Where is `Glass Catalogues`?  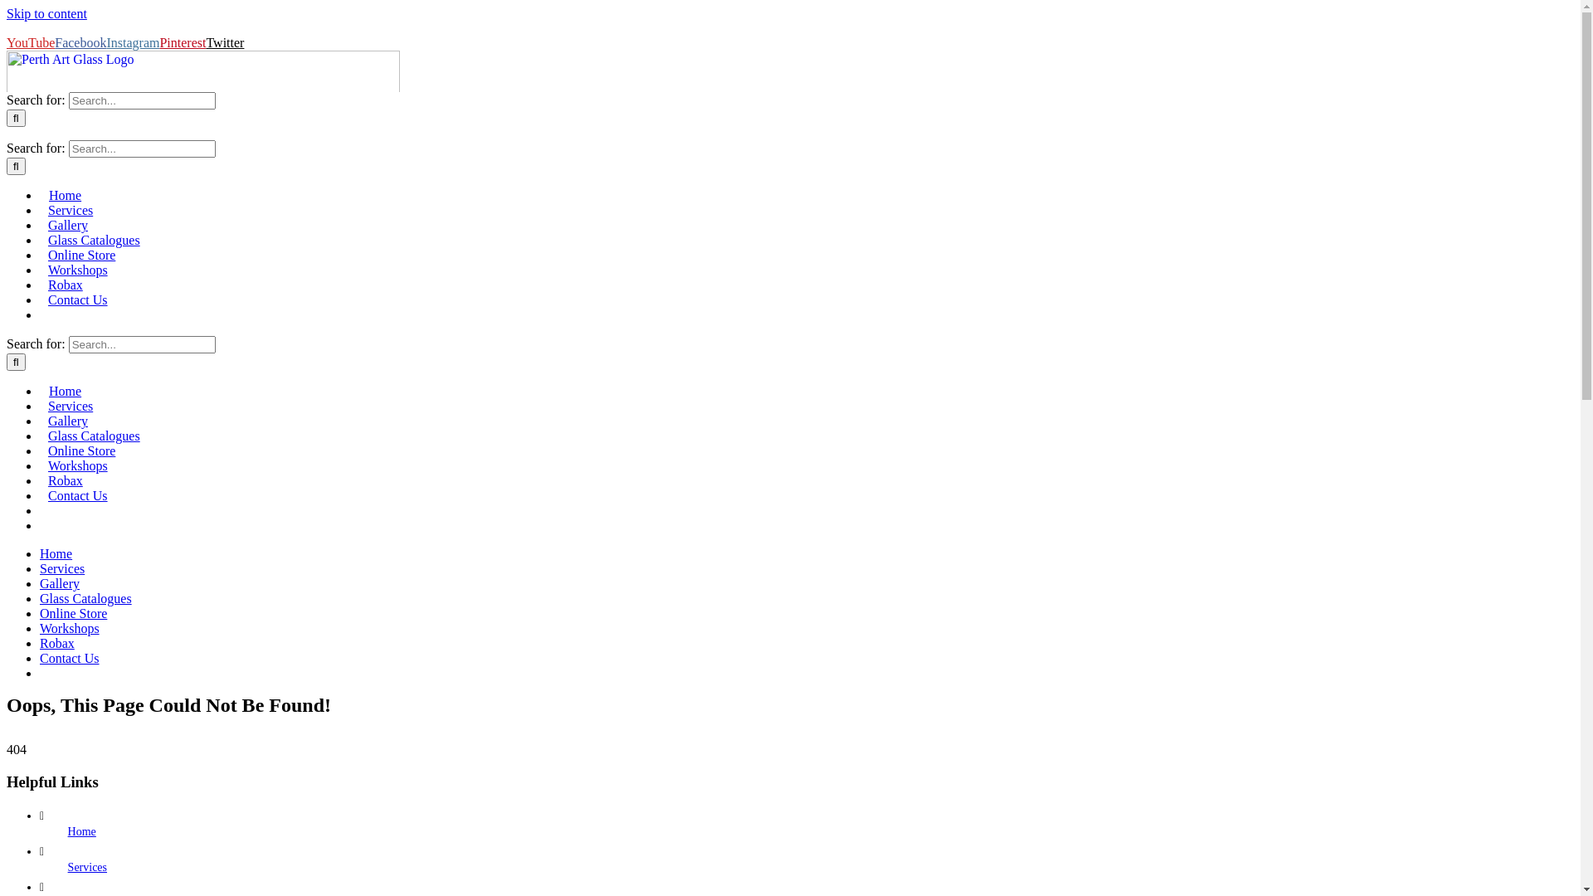
Glass Catalogues is located at coordinates (95, 436).